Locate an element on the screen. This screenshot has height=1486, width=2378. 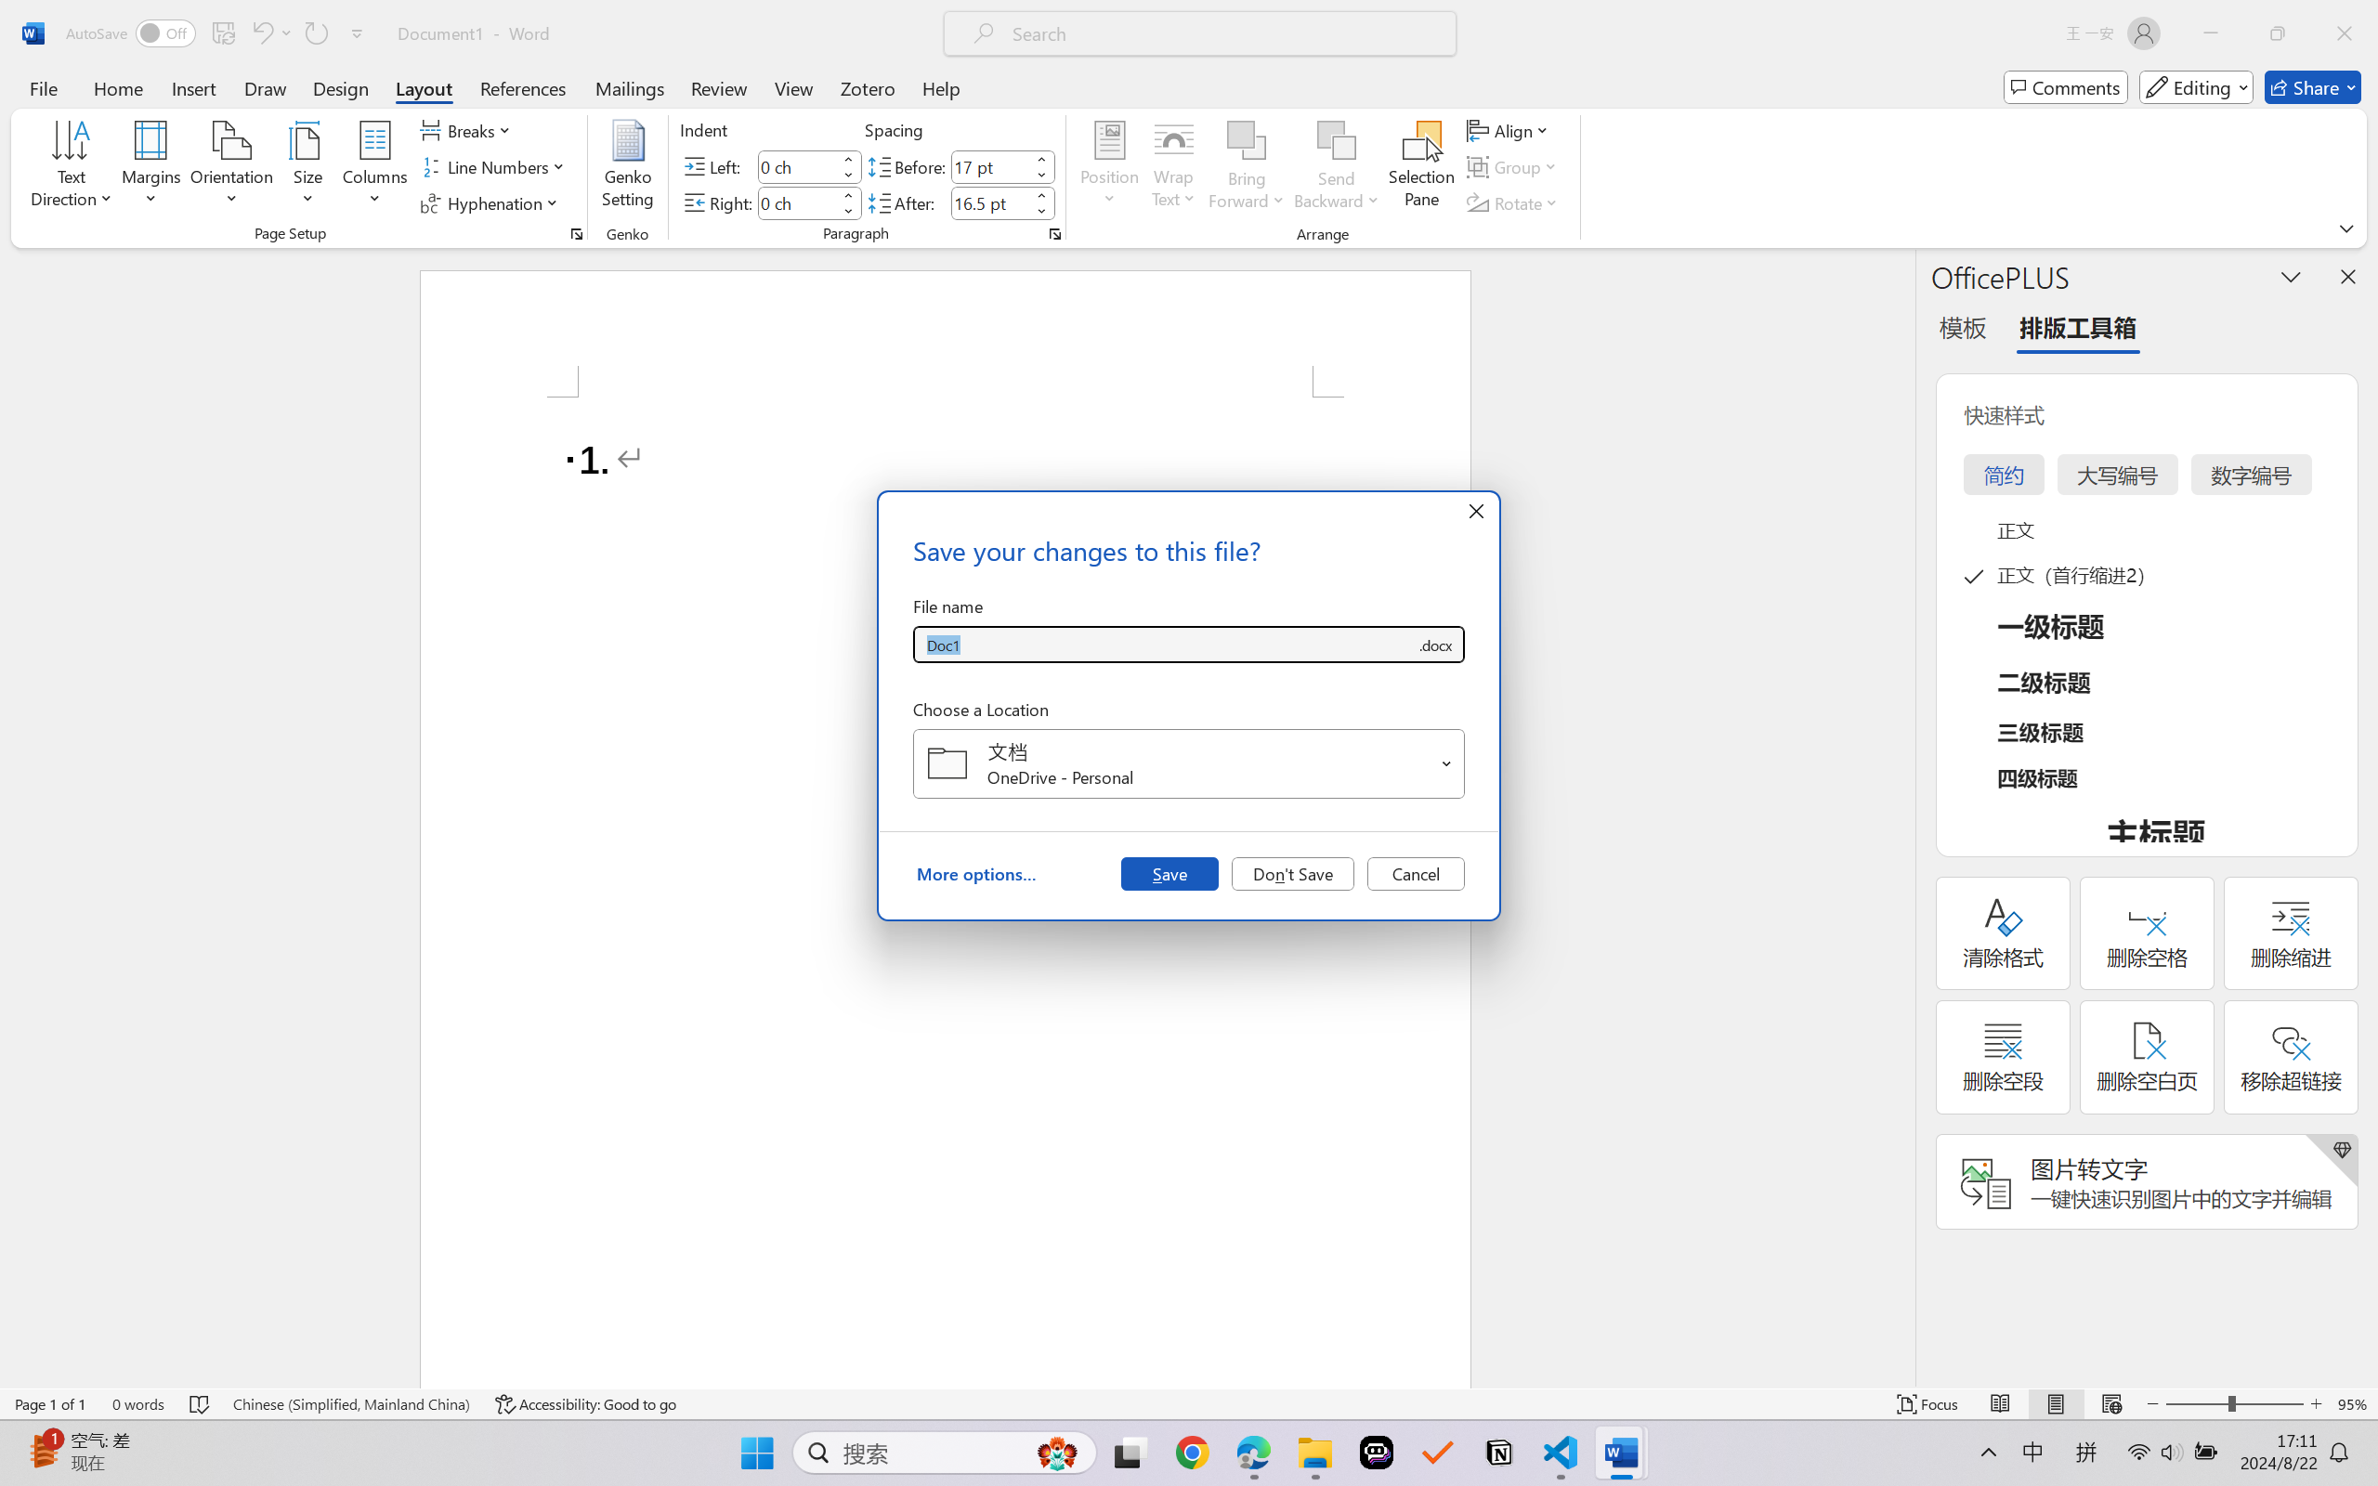
Hyphenation is located at coordinates (492, 202).